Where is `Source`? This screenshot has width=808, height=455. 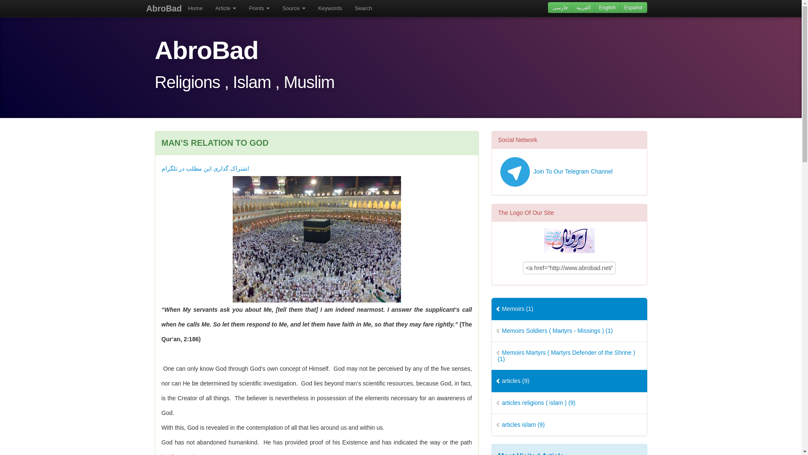
Source is located at coordinates (294, 8).